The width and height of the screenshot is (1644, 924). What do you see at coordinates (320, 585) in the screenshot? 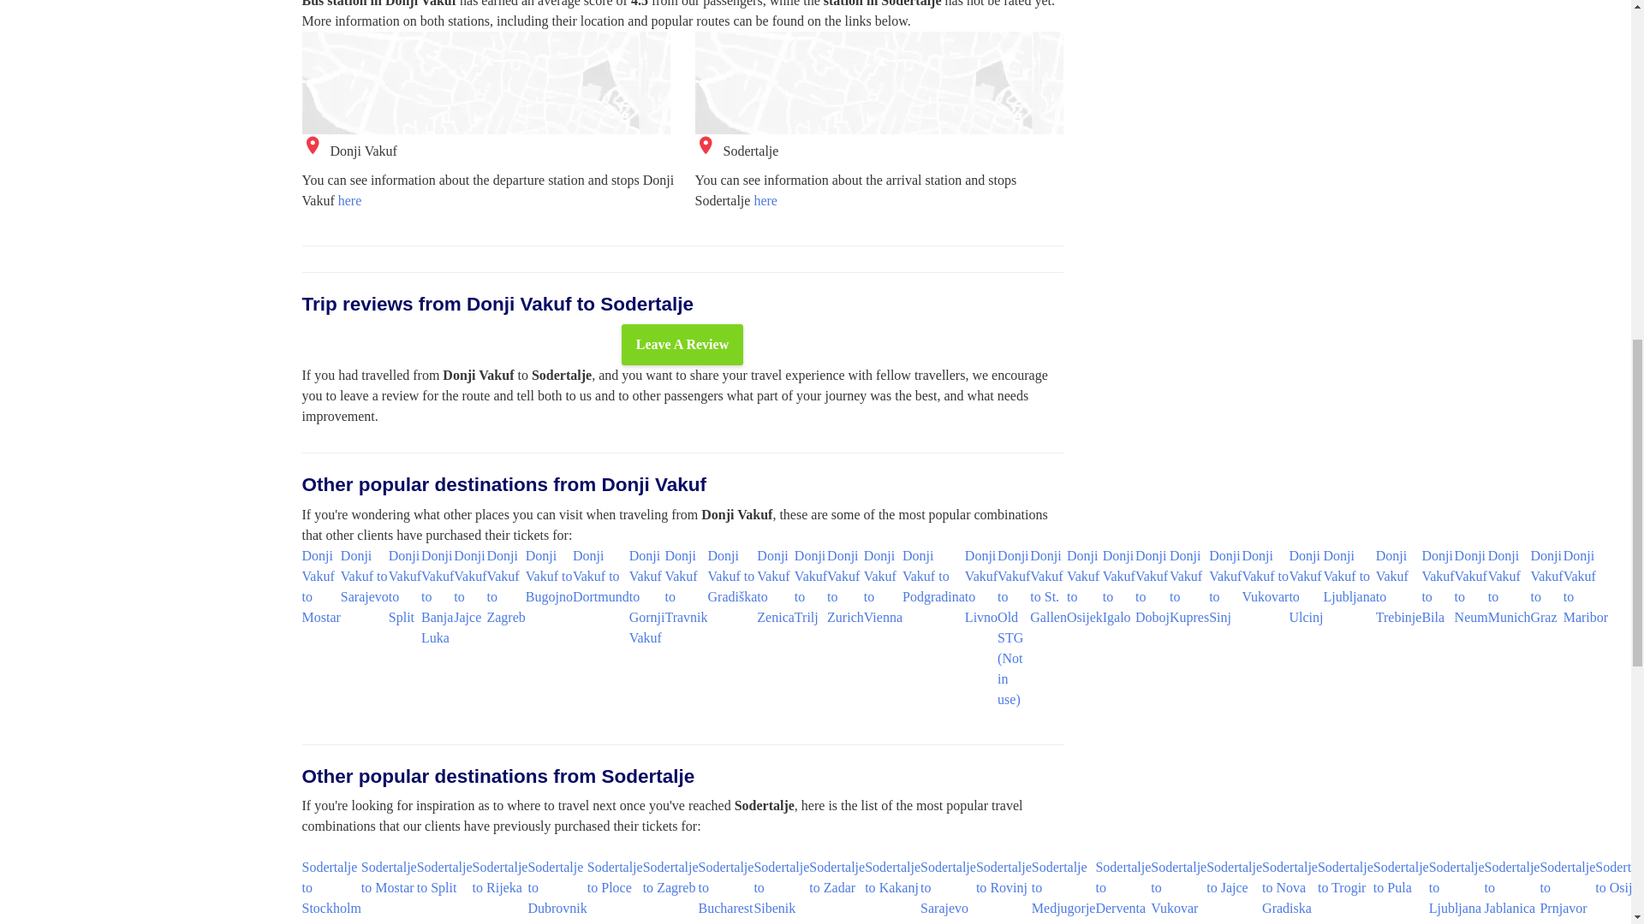
I see `Donji Vakuf to Mostar` at bounding box center [320, 585].